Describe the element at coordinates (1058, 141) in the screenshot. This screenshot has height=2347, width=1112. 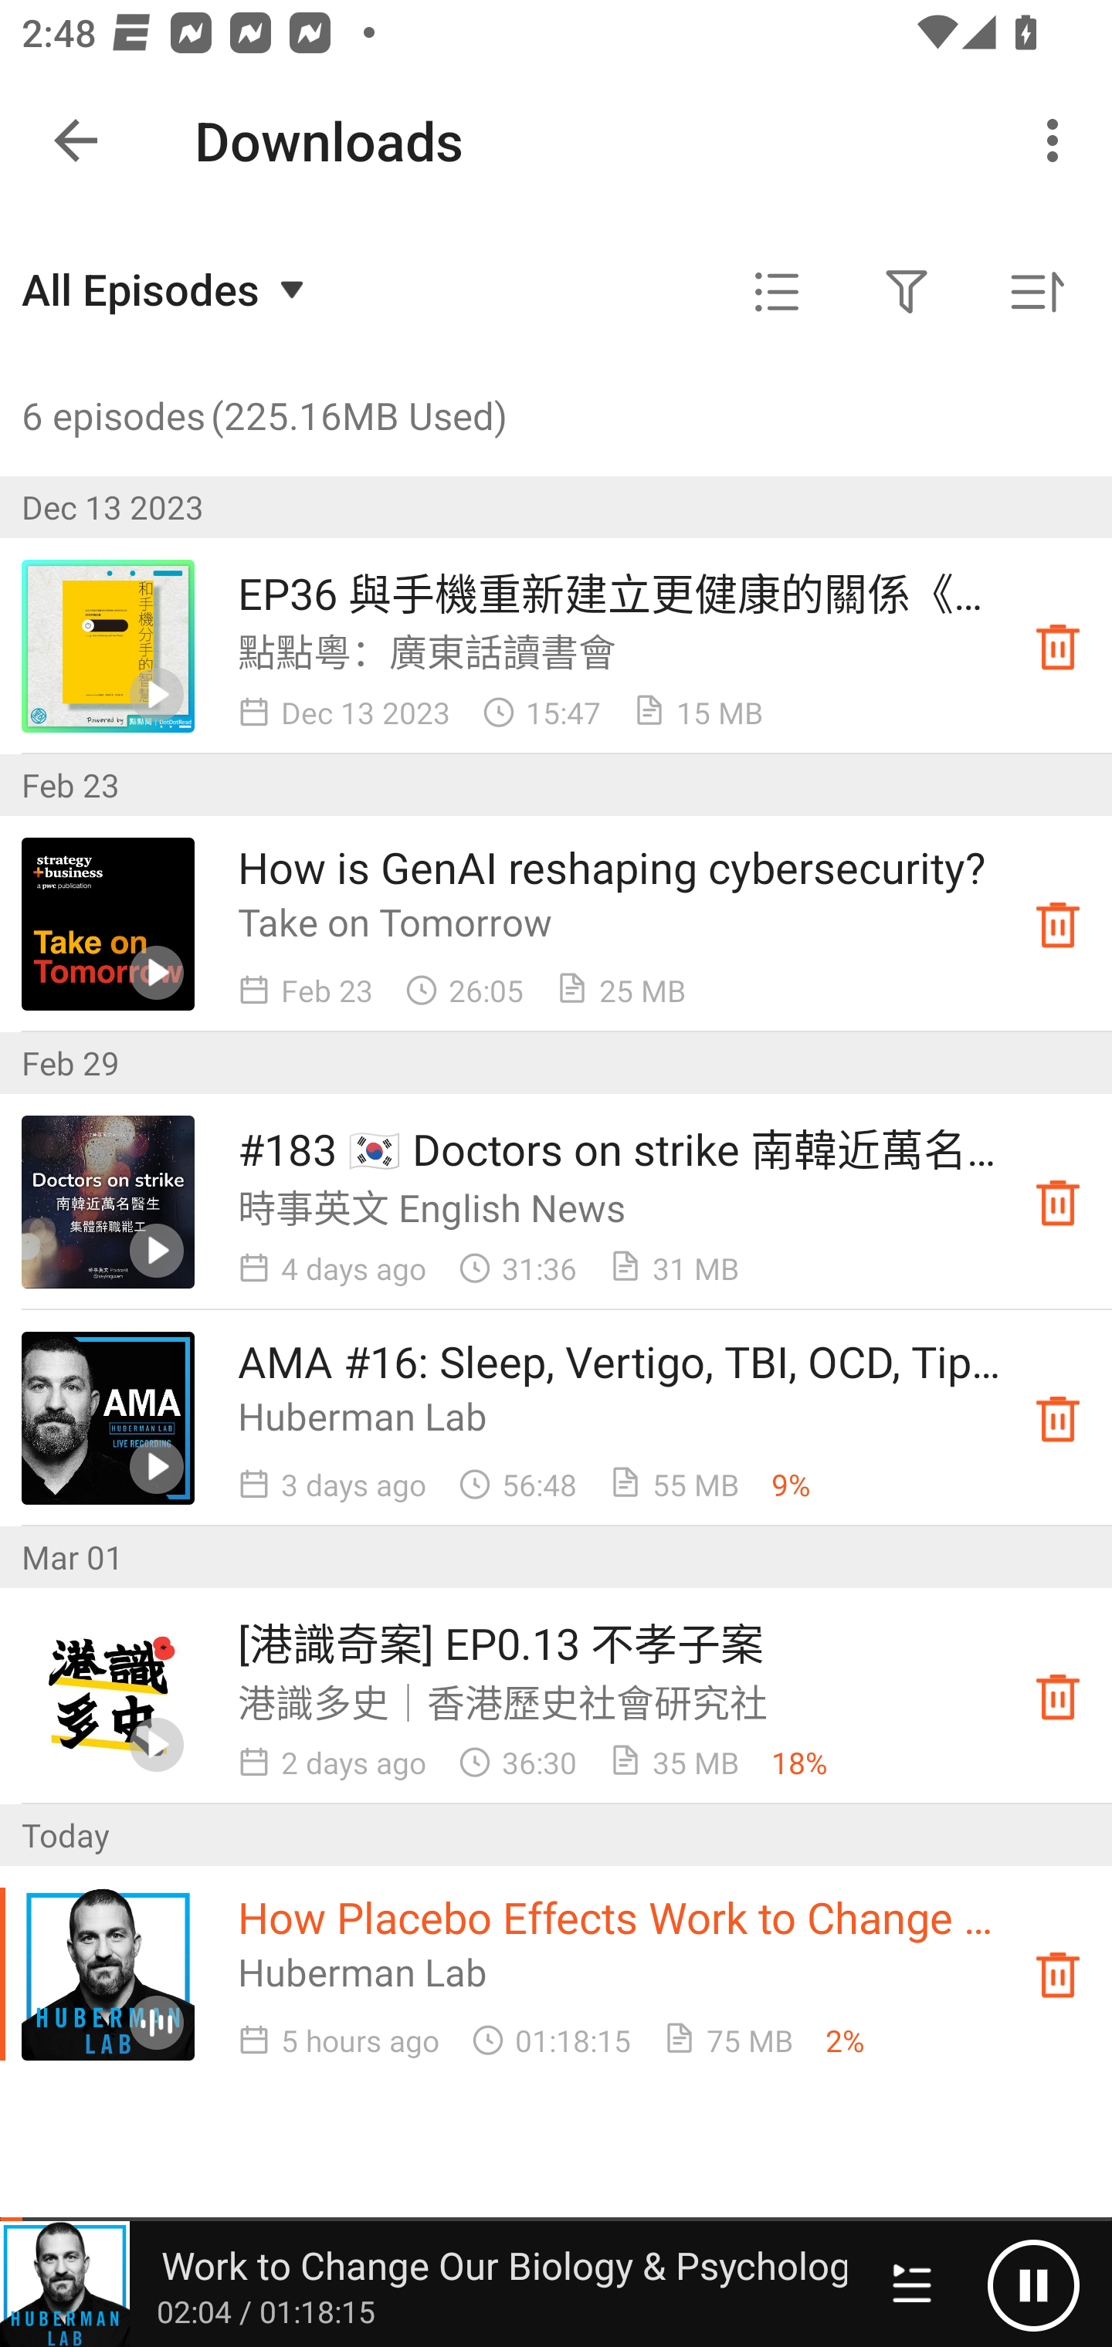
I see `More options` at that location.